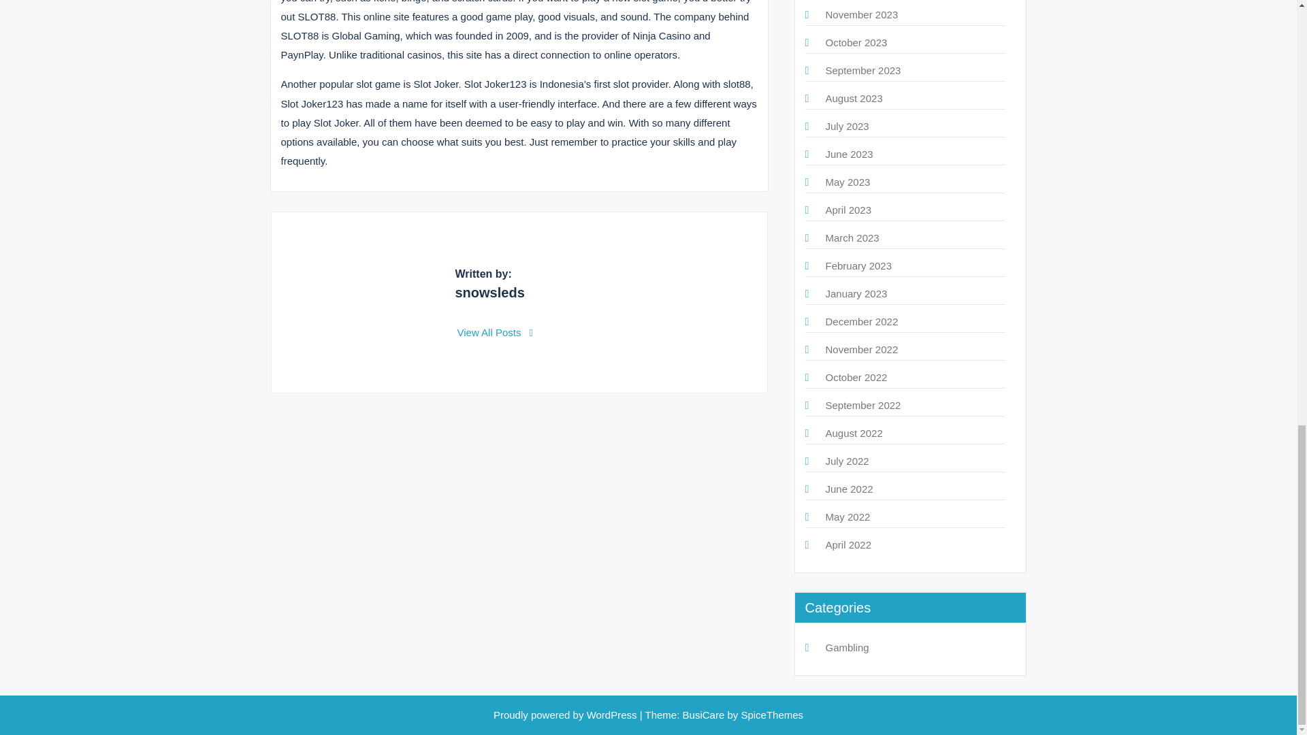 The height and width of the screenshot is (735, 1307). Describe the element at coordinates (858, 265) in the screenshot. I see `February 2023` at that location.